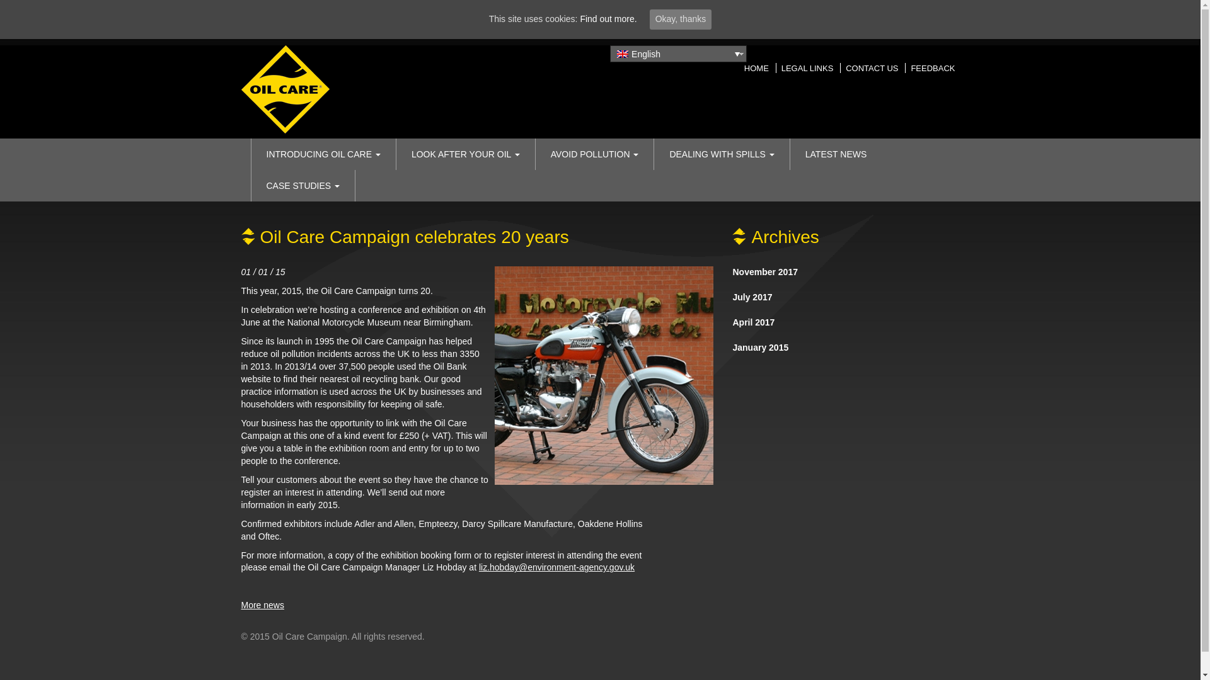 This screenshot has height=680, width=1210. Describe the element at coordinates (764, 272) in the screenshot. I see `November 2017` at that location.